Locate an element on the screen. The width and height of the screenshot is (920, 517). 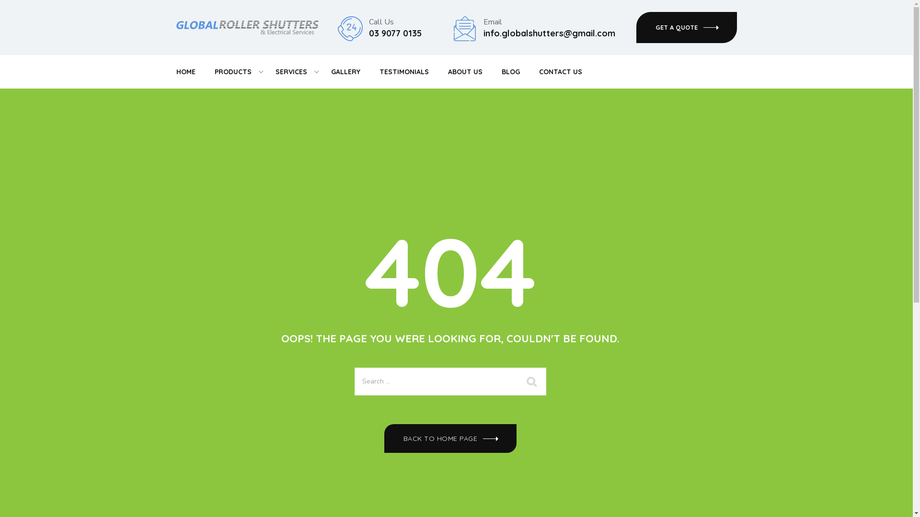
Global Roller Shutters is located at coordinates (247, 27).